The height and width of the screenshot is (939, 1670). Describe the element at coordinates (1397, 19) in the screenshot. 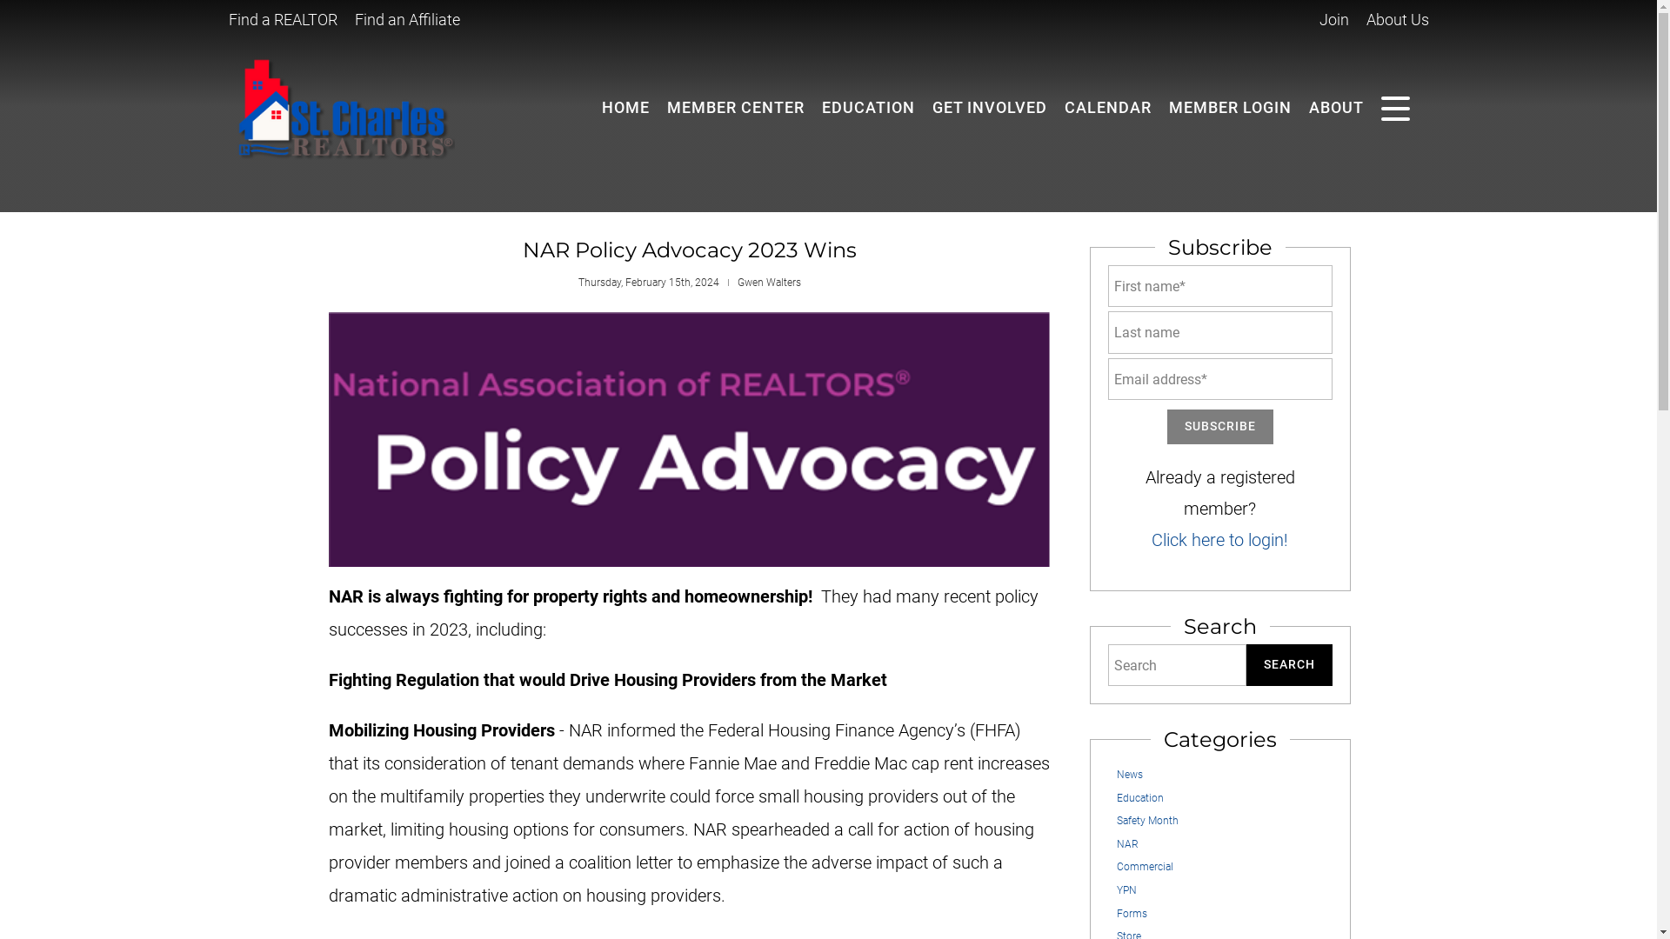

I see `About Us` at that location.